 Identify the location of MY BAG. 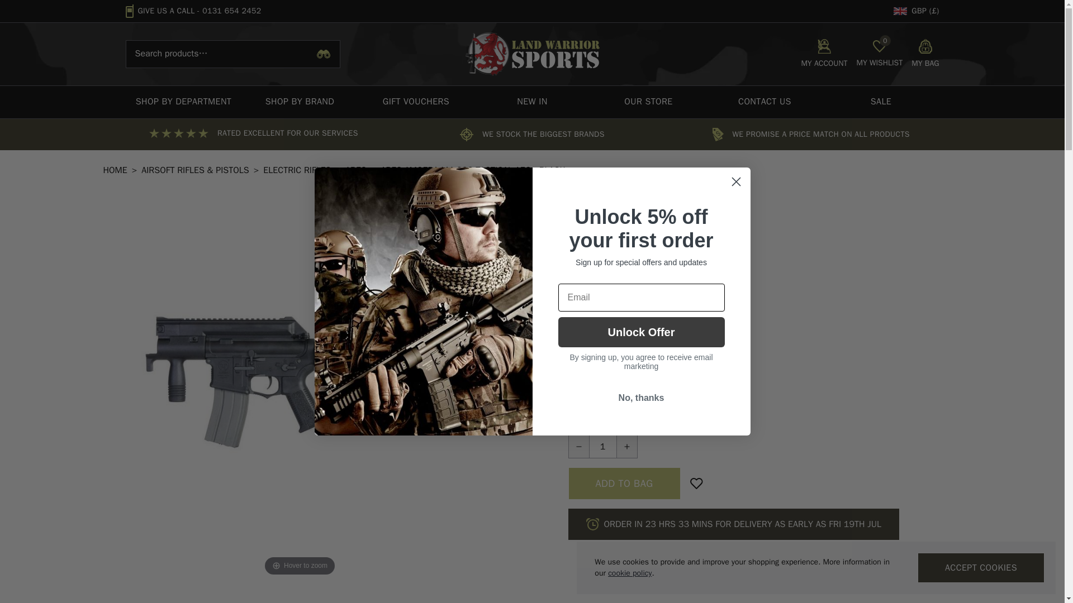
(183, 102).